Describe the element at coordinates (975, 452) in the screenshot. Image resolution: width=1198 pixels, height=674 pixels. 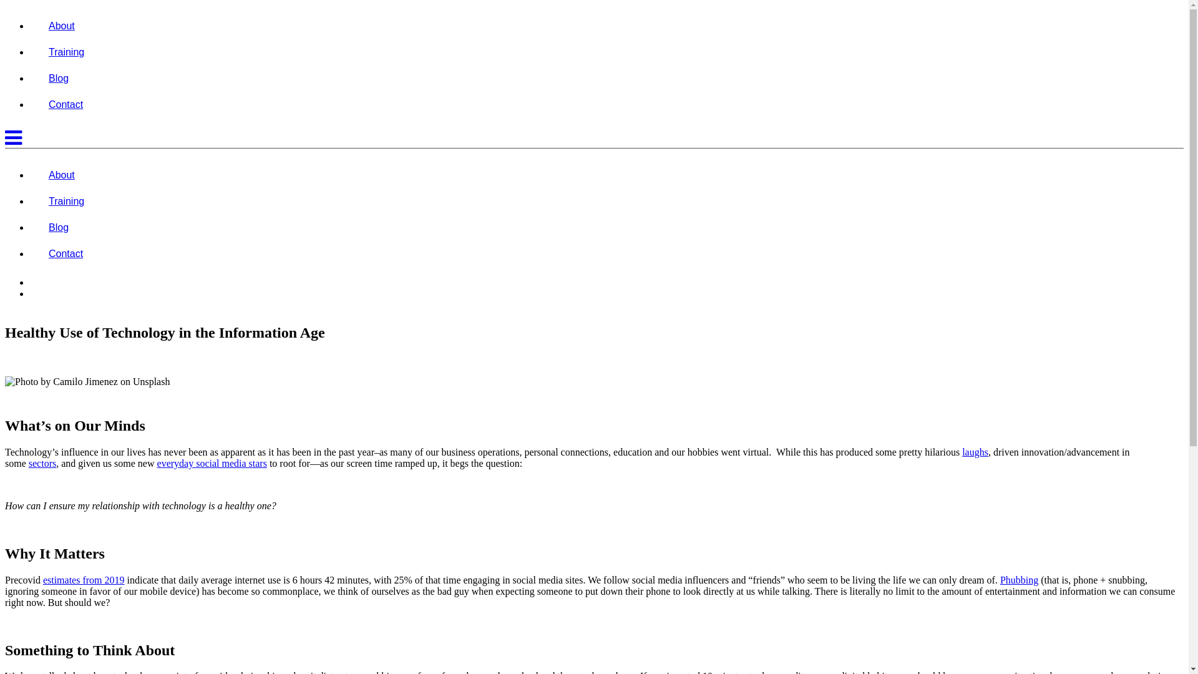
I see `laughs` at that location.